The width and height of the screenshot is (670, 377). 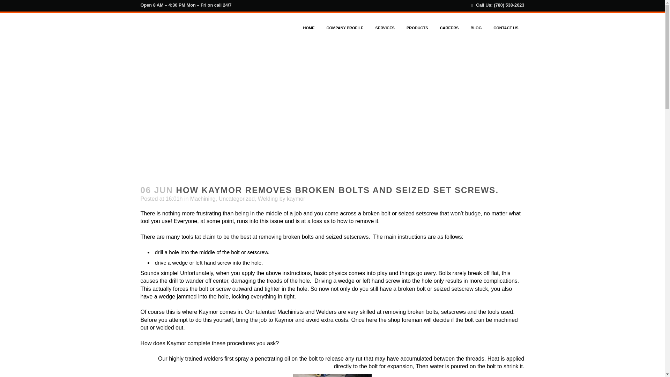 What do you see at coordinates (385, 28) in the screenshot?
I see `SERVICES` at bounding box center [385, 28].